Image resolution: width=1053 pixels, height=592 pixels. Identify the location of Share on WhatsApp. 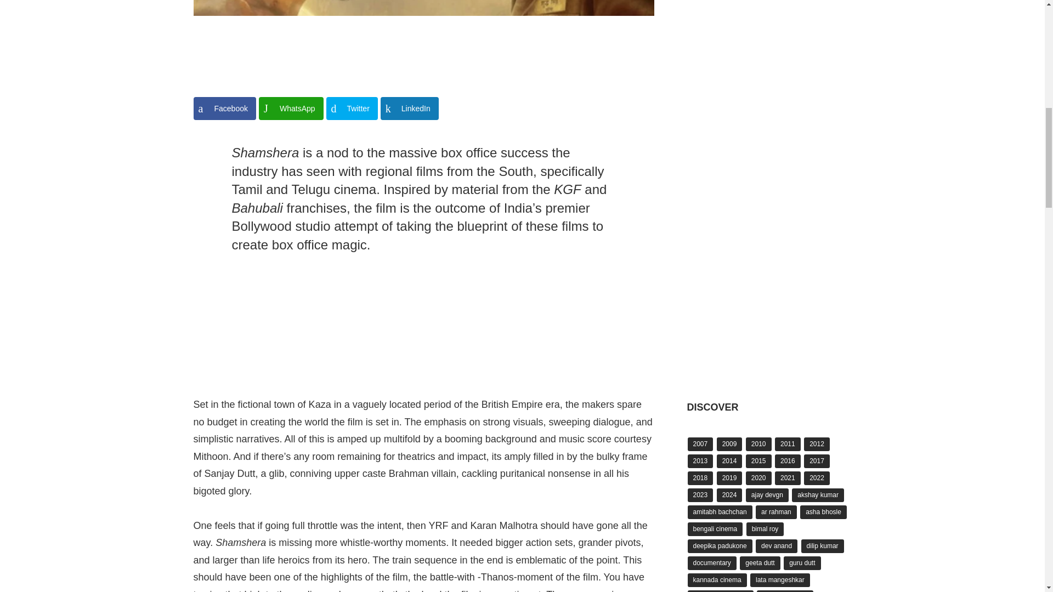
(291, 109).